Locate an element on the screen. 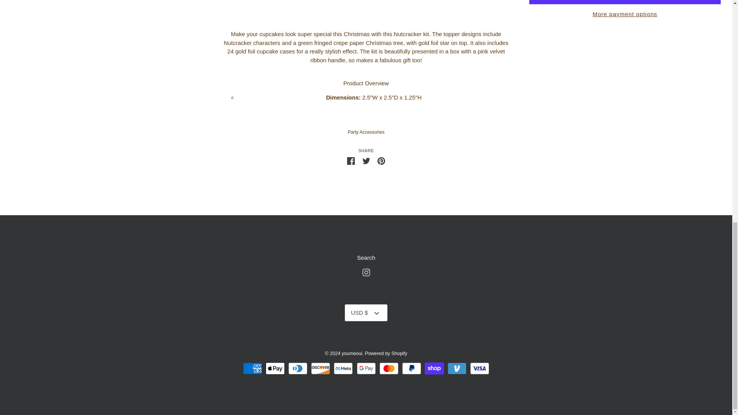  Mastercard is located at coordinates (275, 368).